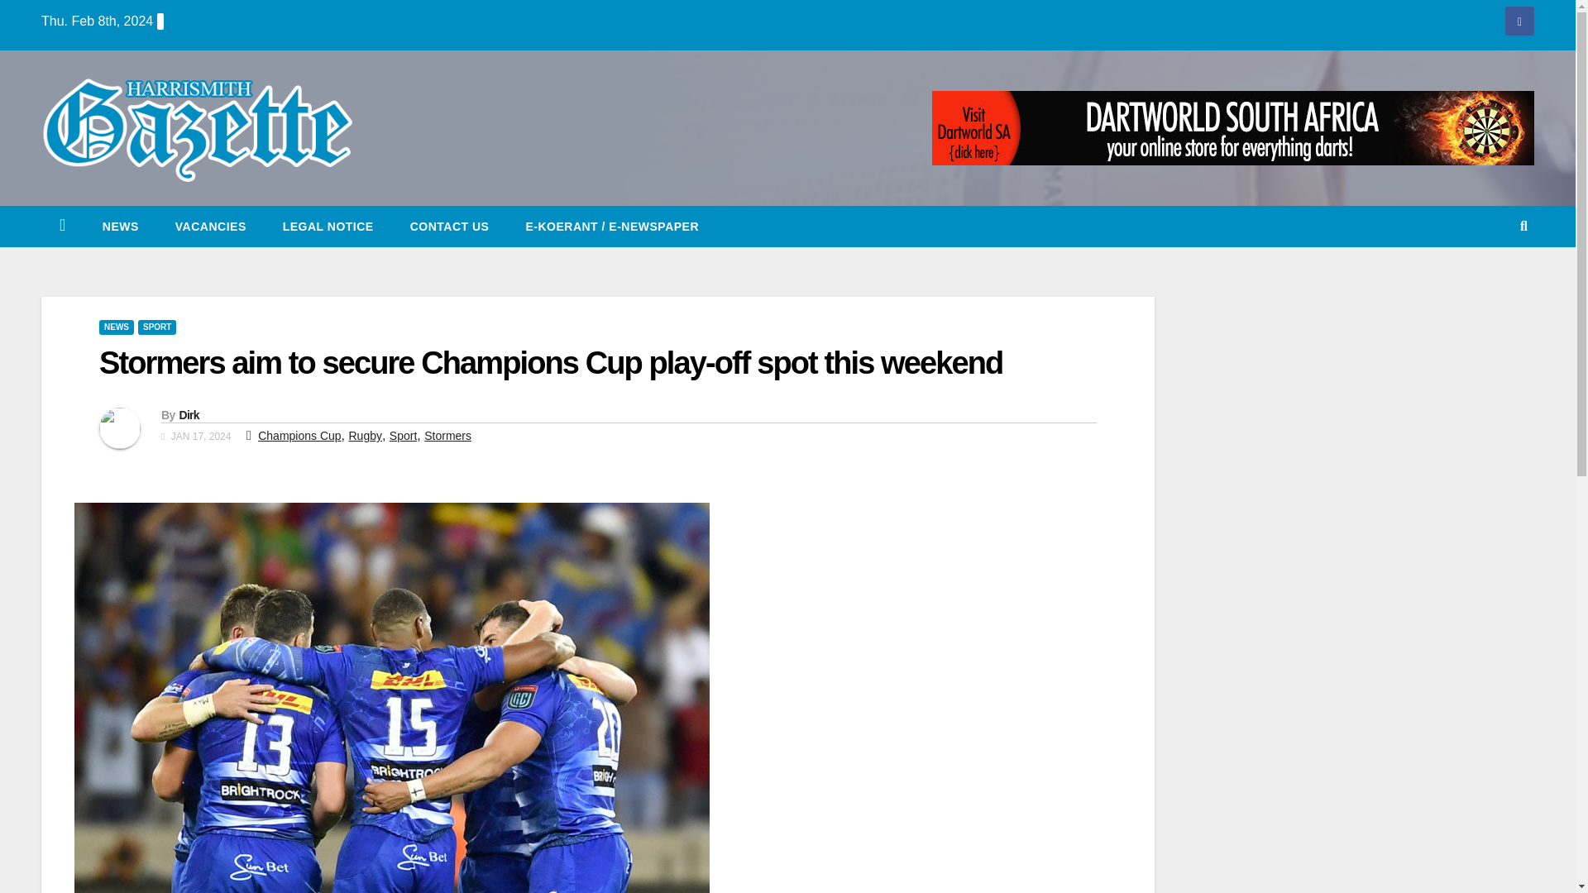  I want to click on Rugby, so click(364, 435).